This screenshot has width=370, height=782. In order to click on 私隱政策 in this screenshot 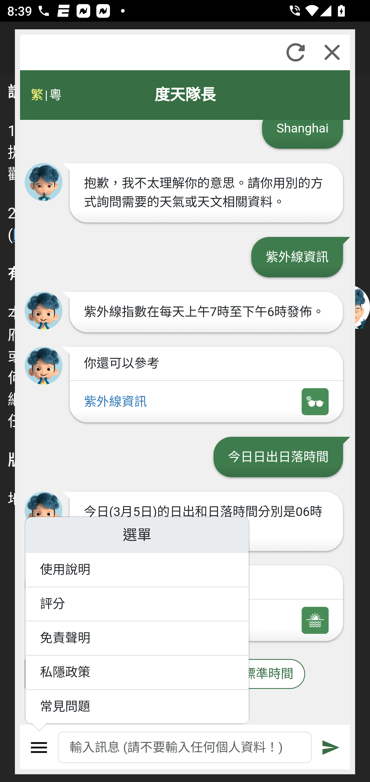, I will do `click(137, 673)`.